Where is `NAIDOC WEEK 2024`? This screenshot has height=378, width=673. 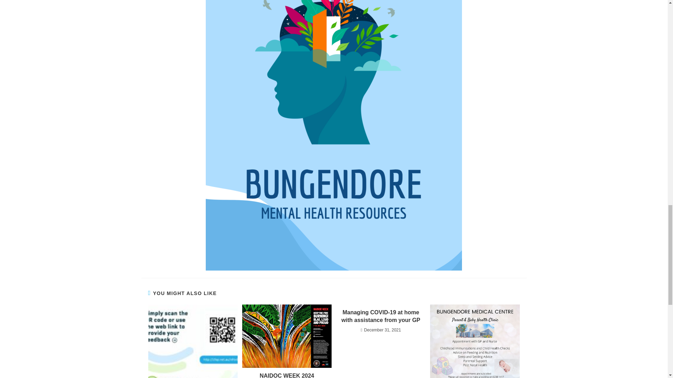 NAIDOC WEEK 2024 is located at coordinates (287, 375).